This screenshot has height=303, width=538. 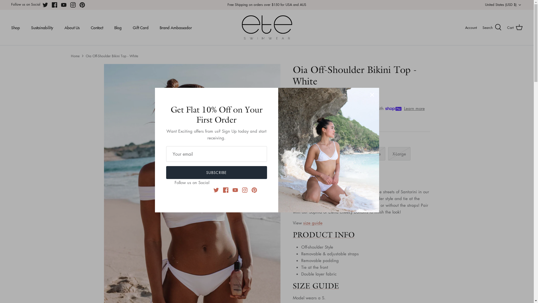 What do you see at coordinates (141, 27) in the screenshot?
I see `Gift Card` at bounding box center [141, 27].